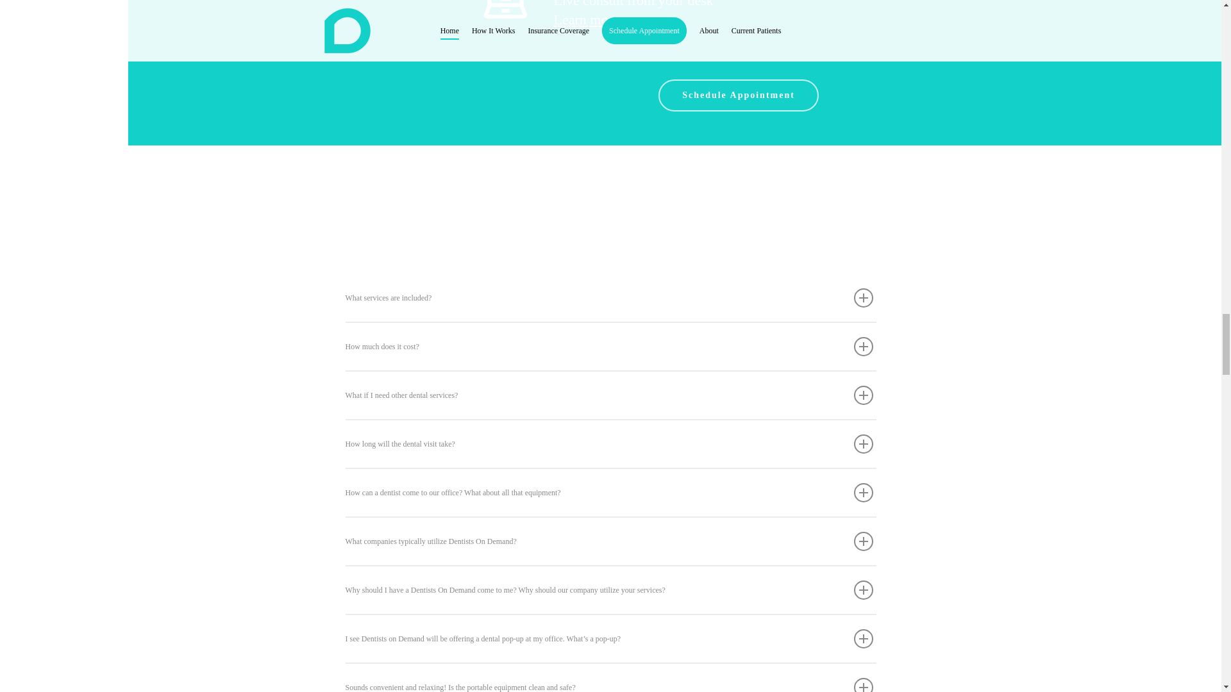  What do you see at coordinates (610, 297) in the screenshot?
I see `What services are included?` at bounding box center [610, 297].